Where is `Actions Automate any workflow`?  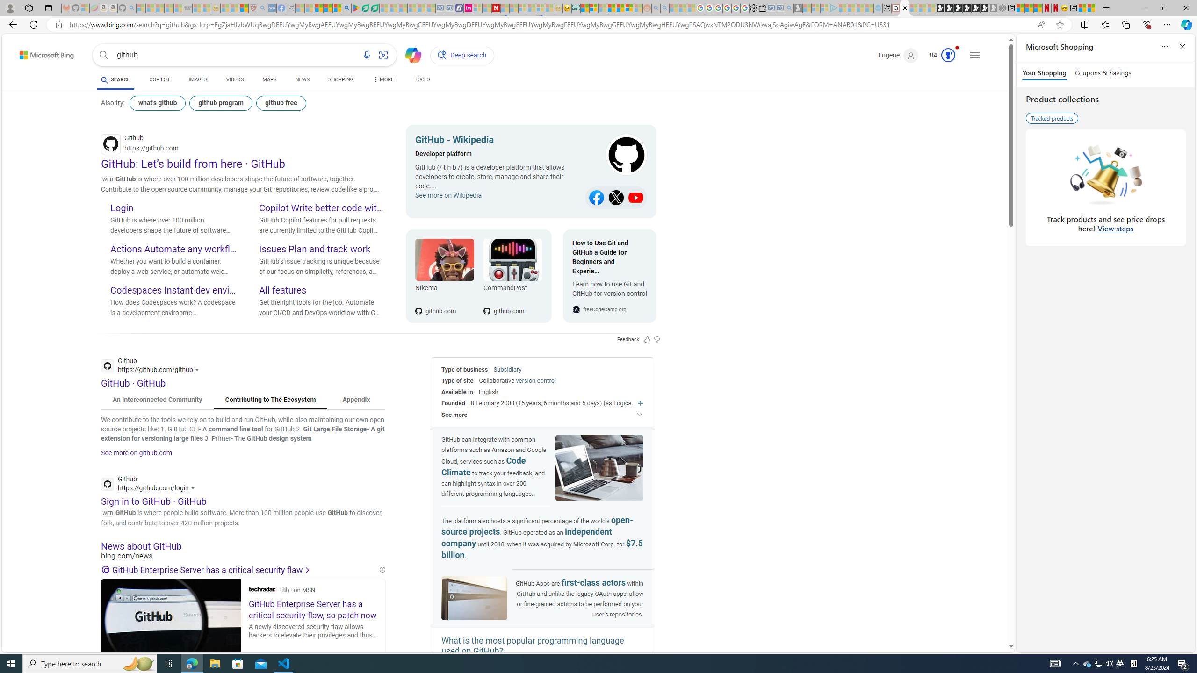 Actions Automate any workflow is located at coordinates (173, 250).